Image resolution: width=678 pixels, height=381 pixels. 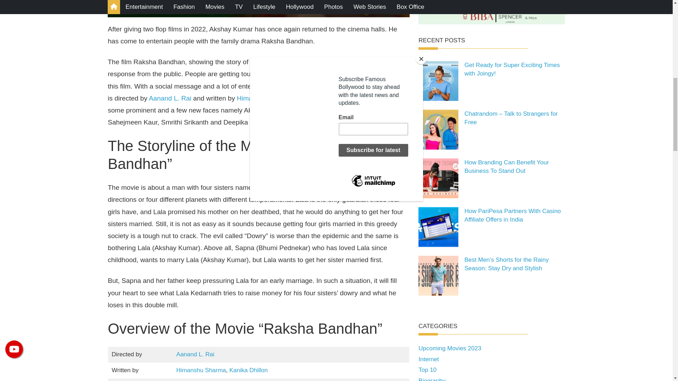 I want to click on Himanshu Sharma, so click(x=201, y=370).